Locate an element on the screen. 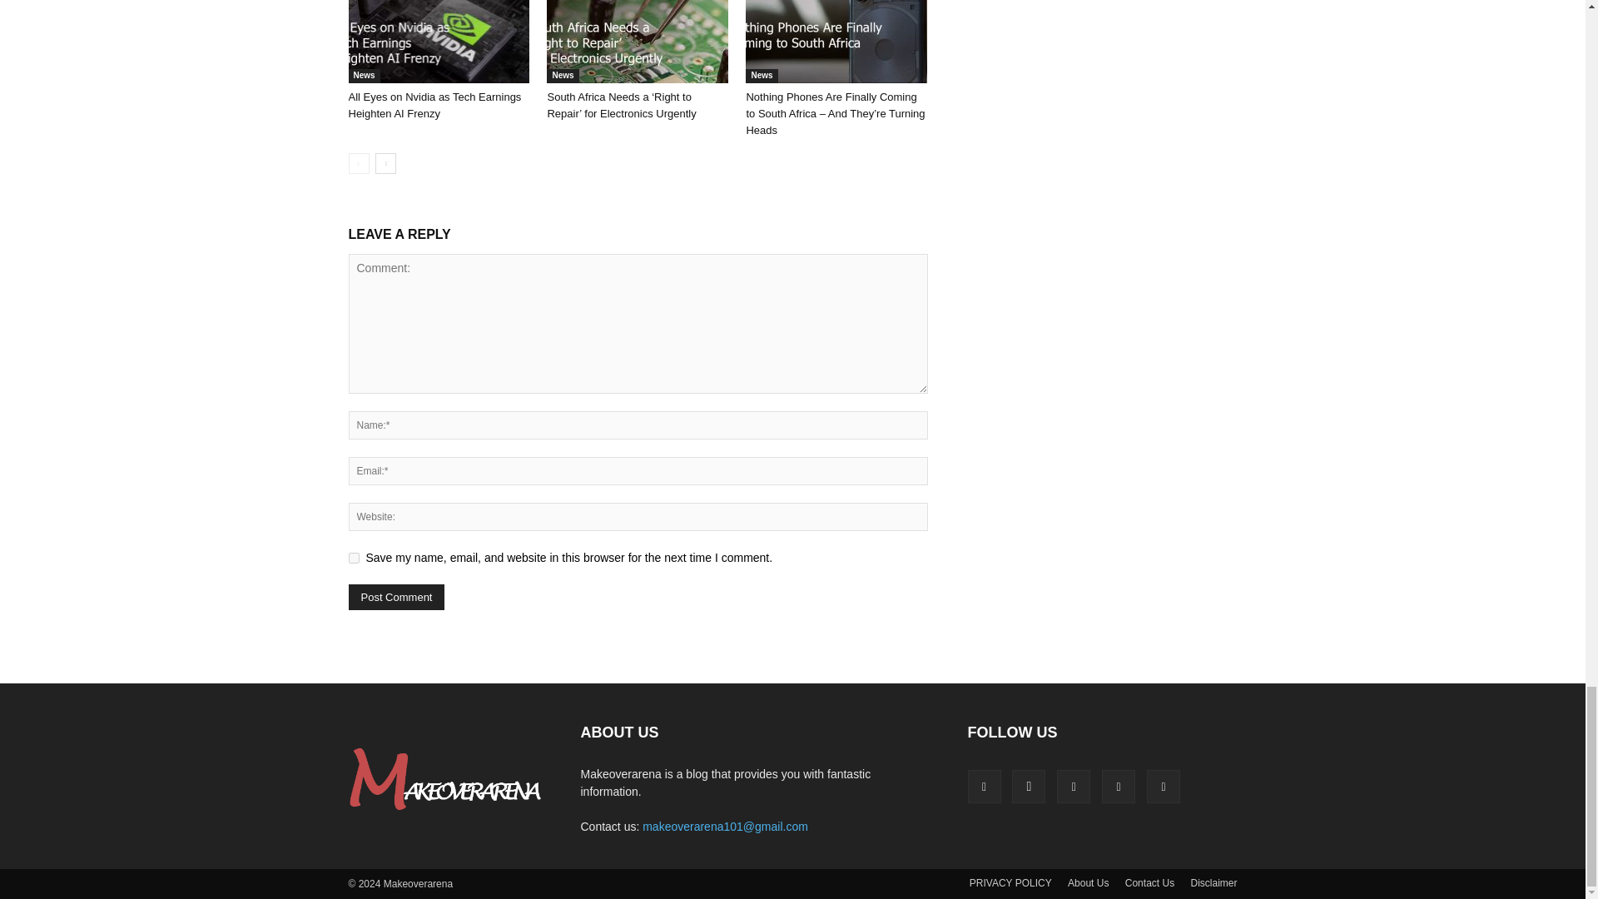 The height and width of the screenshot is (899, 1598). All Eyes on Nvidia as Tech Earnings Heighten AI Frenzy is located at coordinates (438, 42).